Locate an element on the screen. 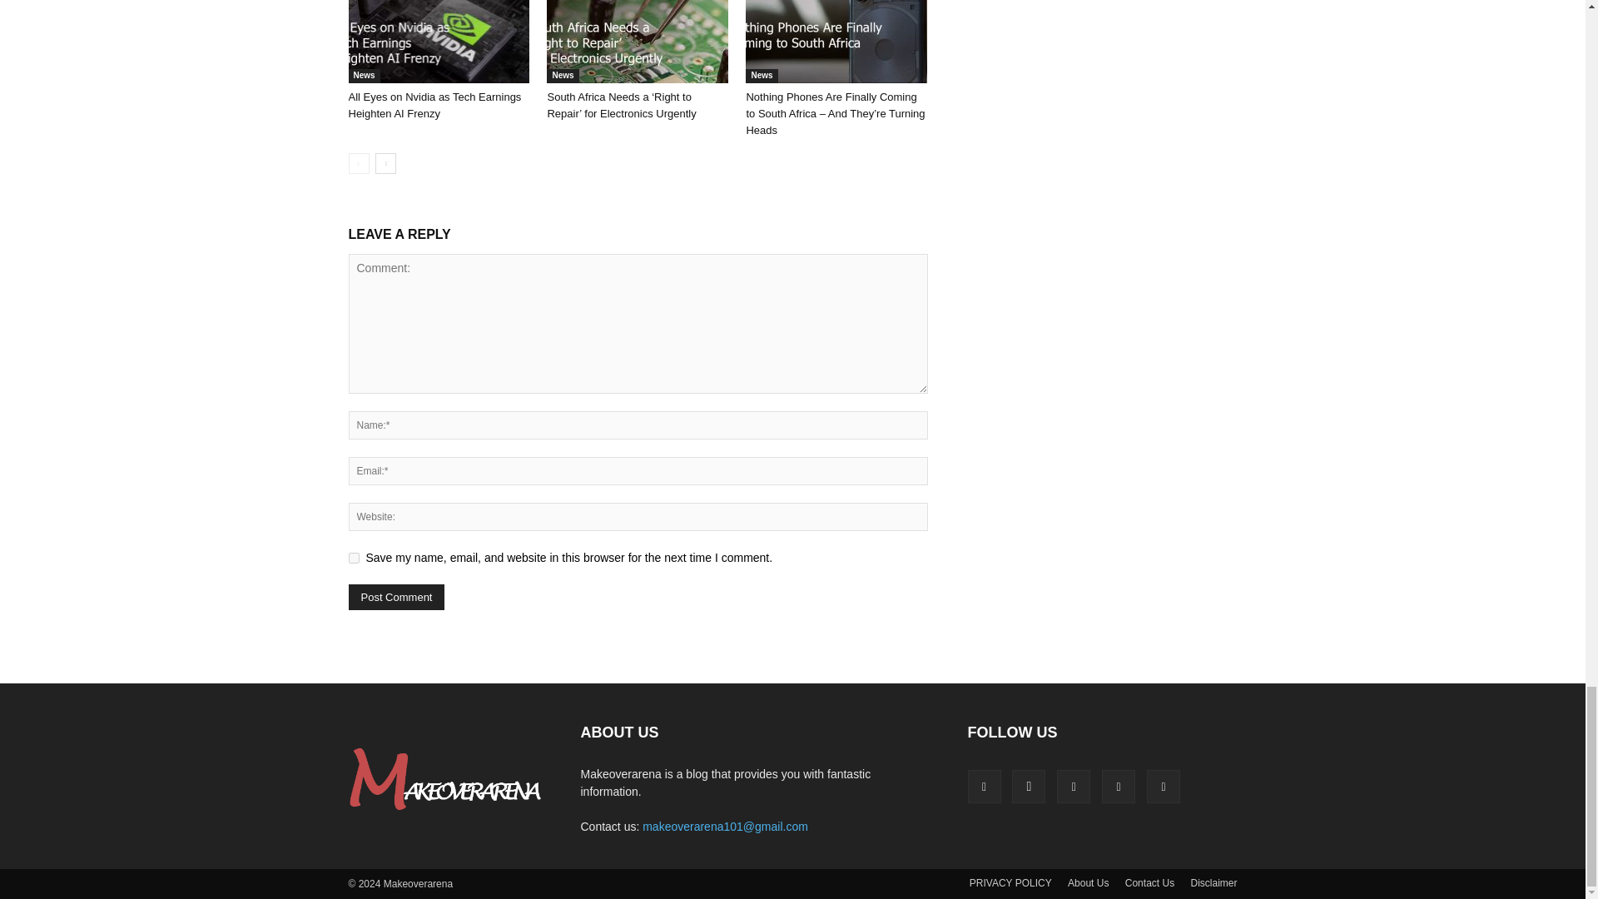 The height and width of the screenshot is (899, 1598). All Eyes on Nvidia as Tech Earnings Heighten AI Frenzy is located at coordinates (438, 42).